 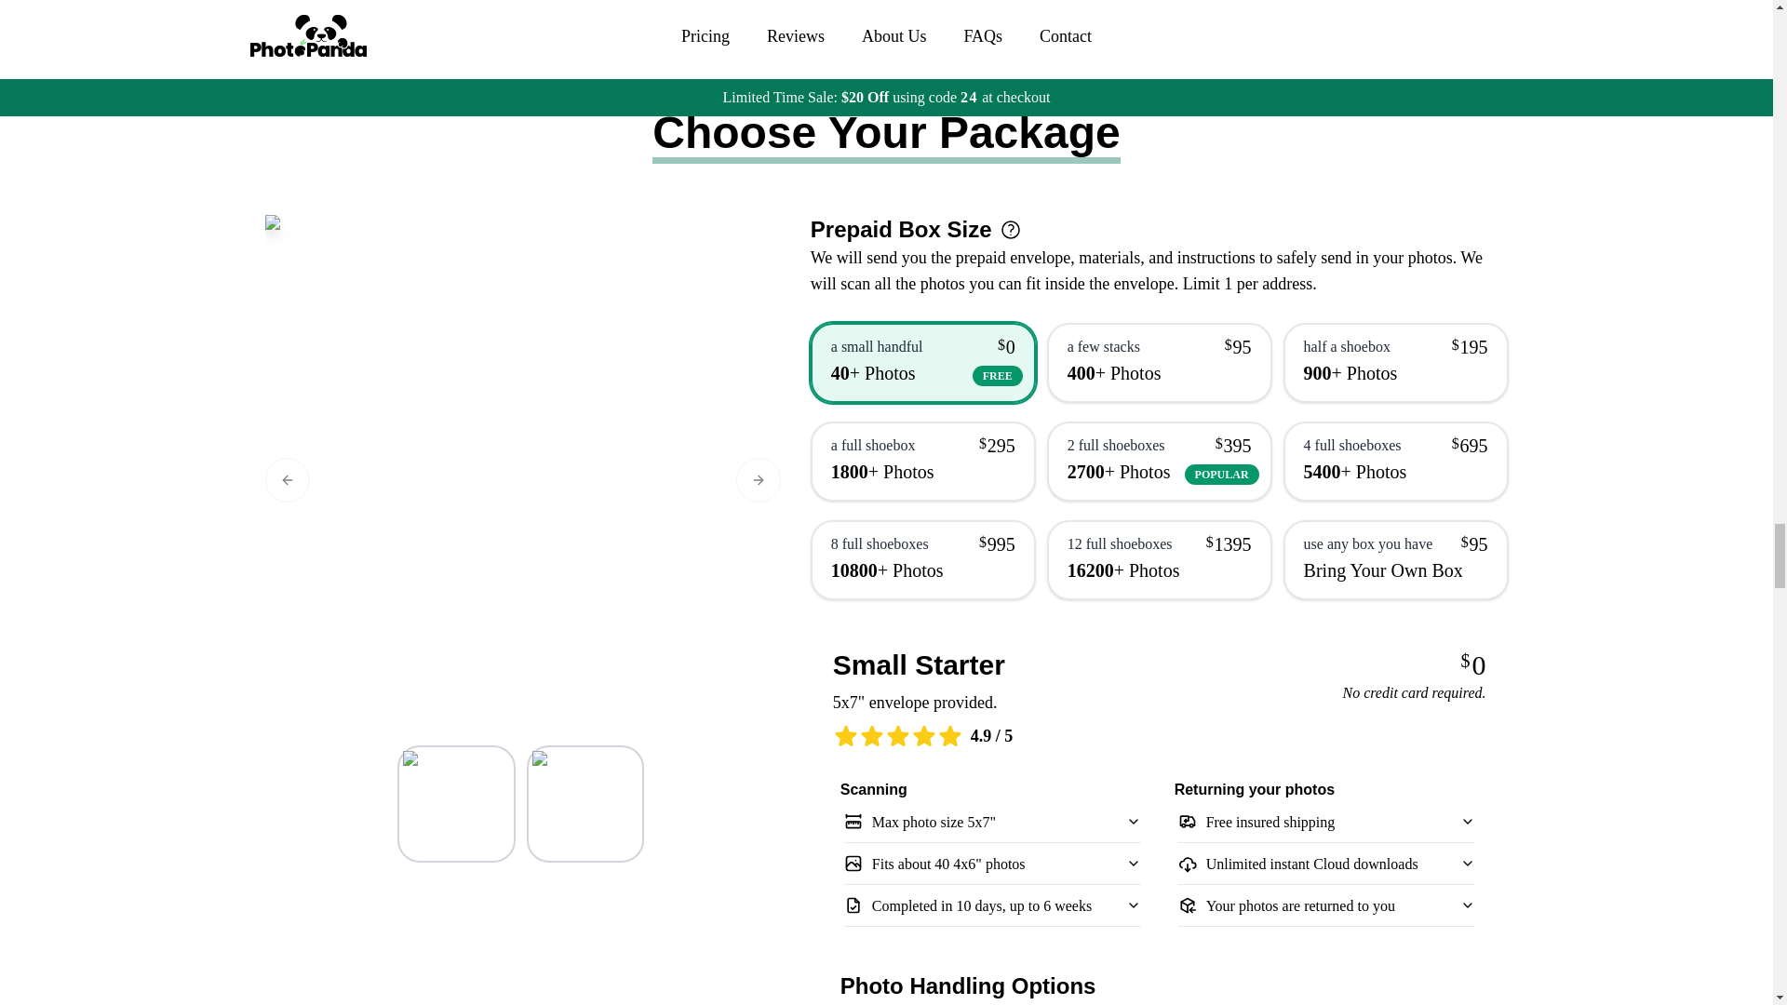 What do you see at coordinates (759, 480) in the screenshot?
I see `Next slide` at bounding box center [759, 480].